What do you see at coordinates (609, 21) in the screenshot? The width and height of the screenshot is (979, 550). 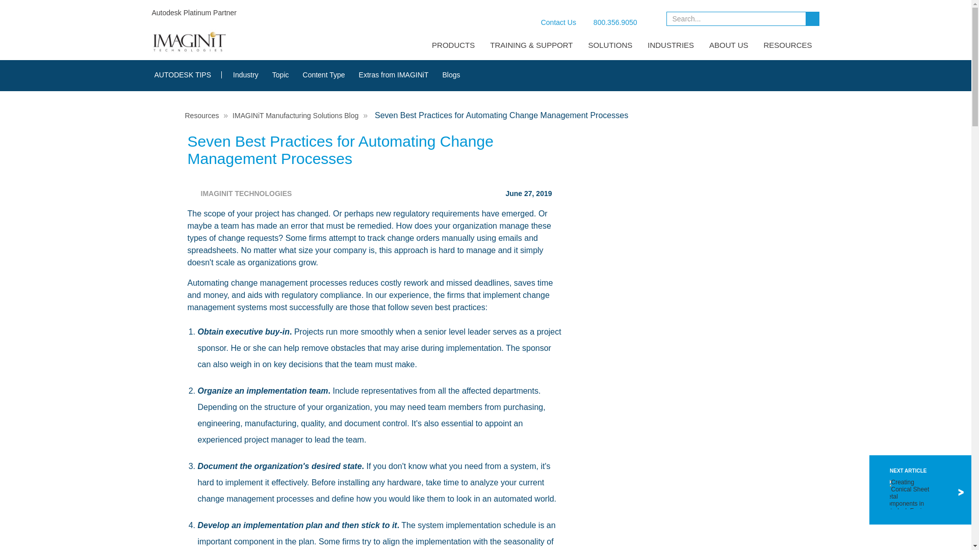 I see `800.356.9050` at bounding box center [609, 21].